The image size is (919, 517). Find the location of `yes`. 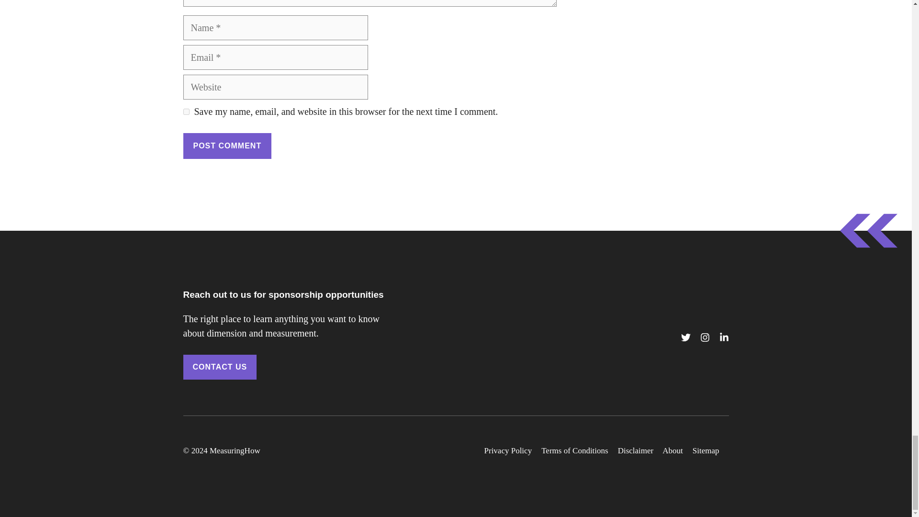

yes is located at coordinates (186, 111).